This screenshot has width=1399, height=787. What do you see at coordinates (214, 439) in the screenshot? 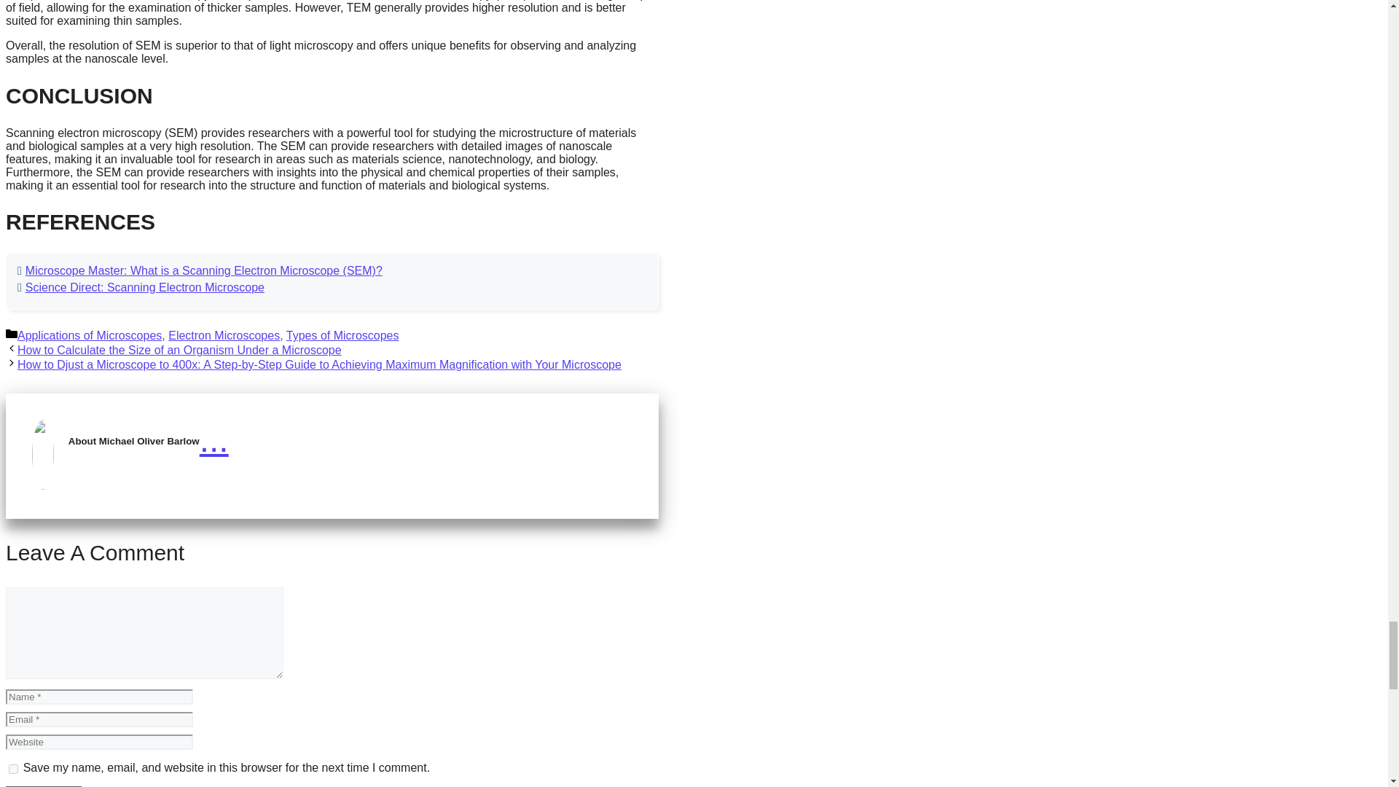
I see `Read more` at bounding box center [214, 439].